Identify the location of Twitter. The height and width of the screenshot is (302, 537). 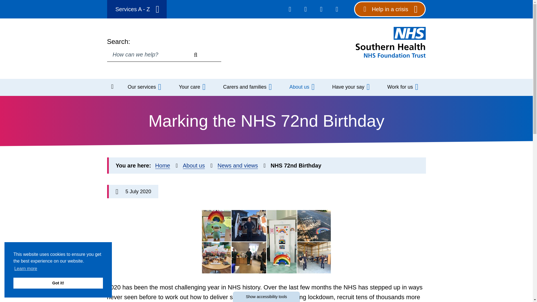
(305, 9).